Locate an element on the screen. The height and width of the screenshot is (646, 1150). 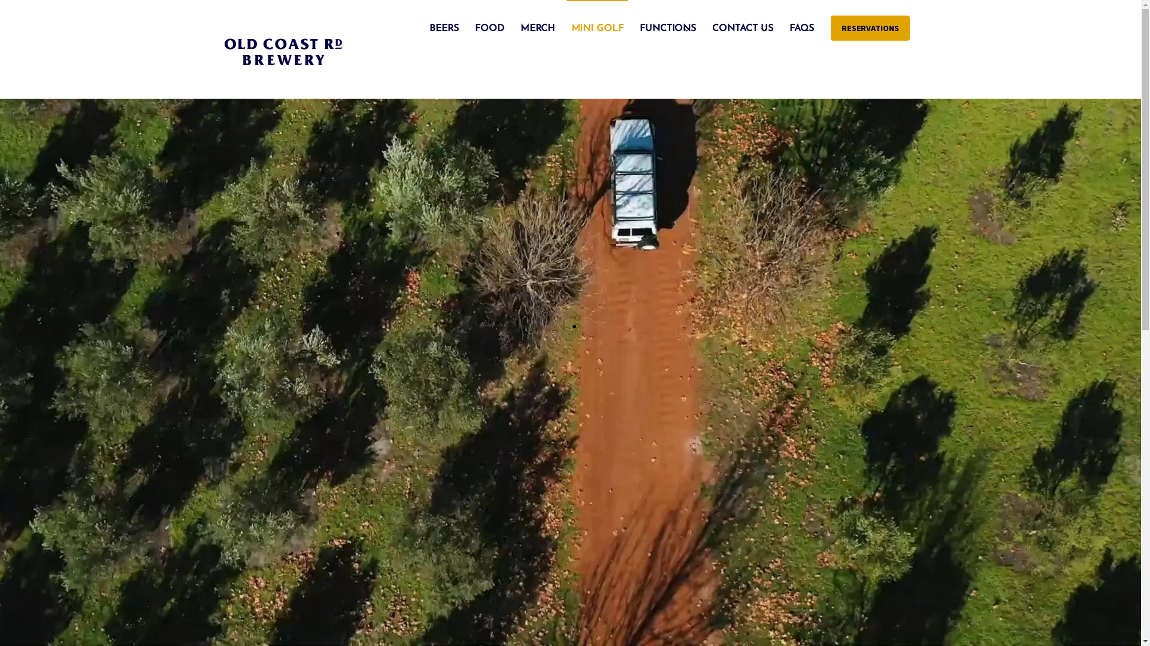
RESERVATIONS is located at coordinates (870, 28).